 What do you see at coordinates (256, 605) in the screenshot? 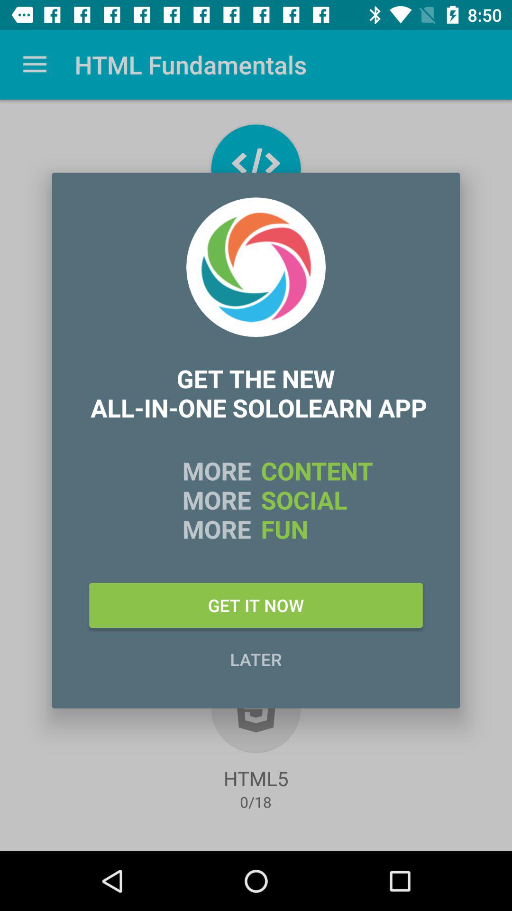
I see `turn on get it now icon` at bounding box center [256, 605].